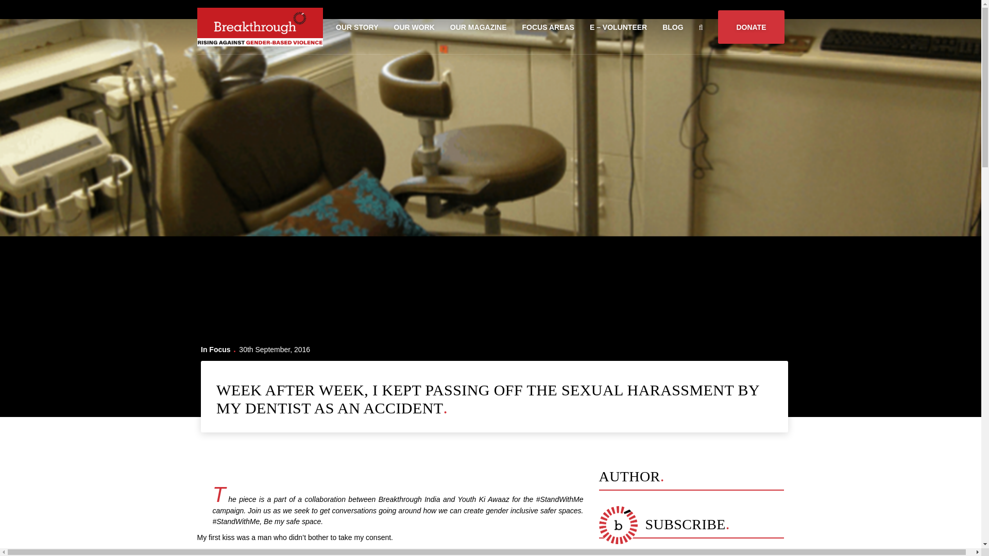 Image resolution: width=989 pixels, height=556 pixels. What do you see at coordinates (478, 27) in the screenshot?
I see `Our Magazine` at bounding box center [478, 27].